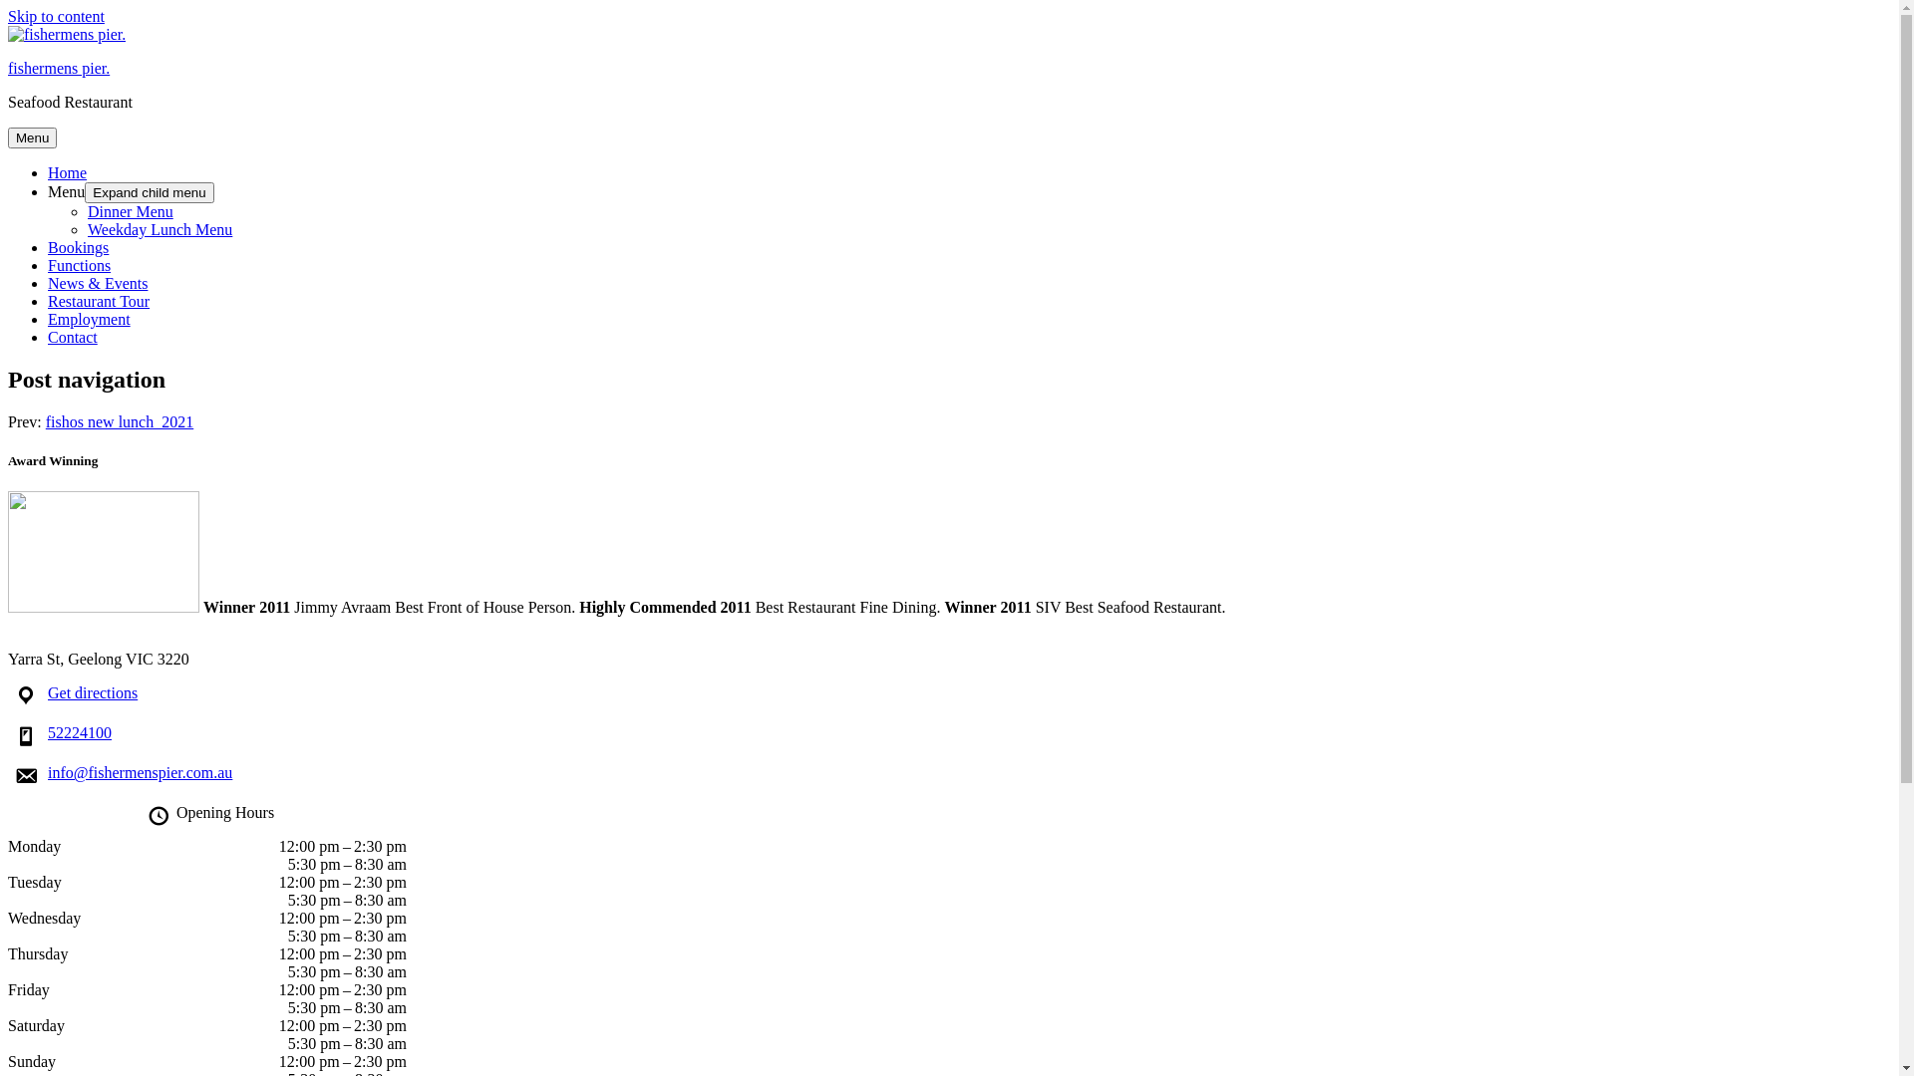  Describe the element at coordinates (68, 173) in the screenshot. I see `Home` at that location.